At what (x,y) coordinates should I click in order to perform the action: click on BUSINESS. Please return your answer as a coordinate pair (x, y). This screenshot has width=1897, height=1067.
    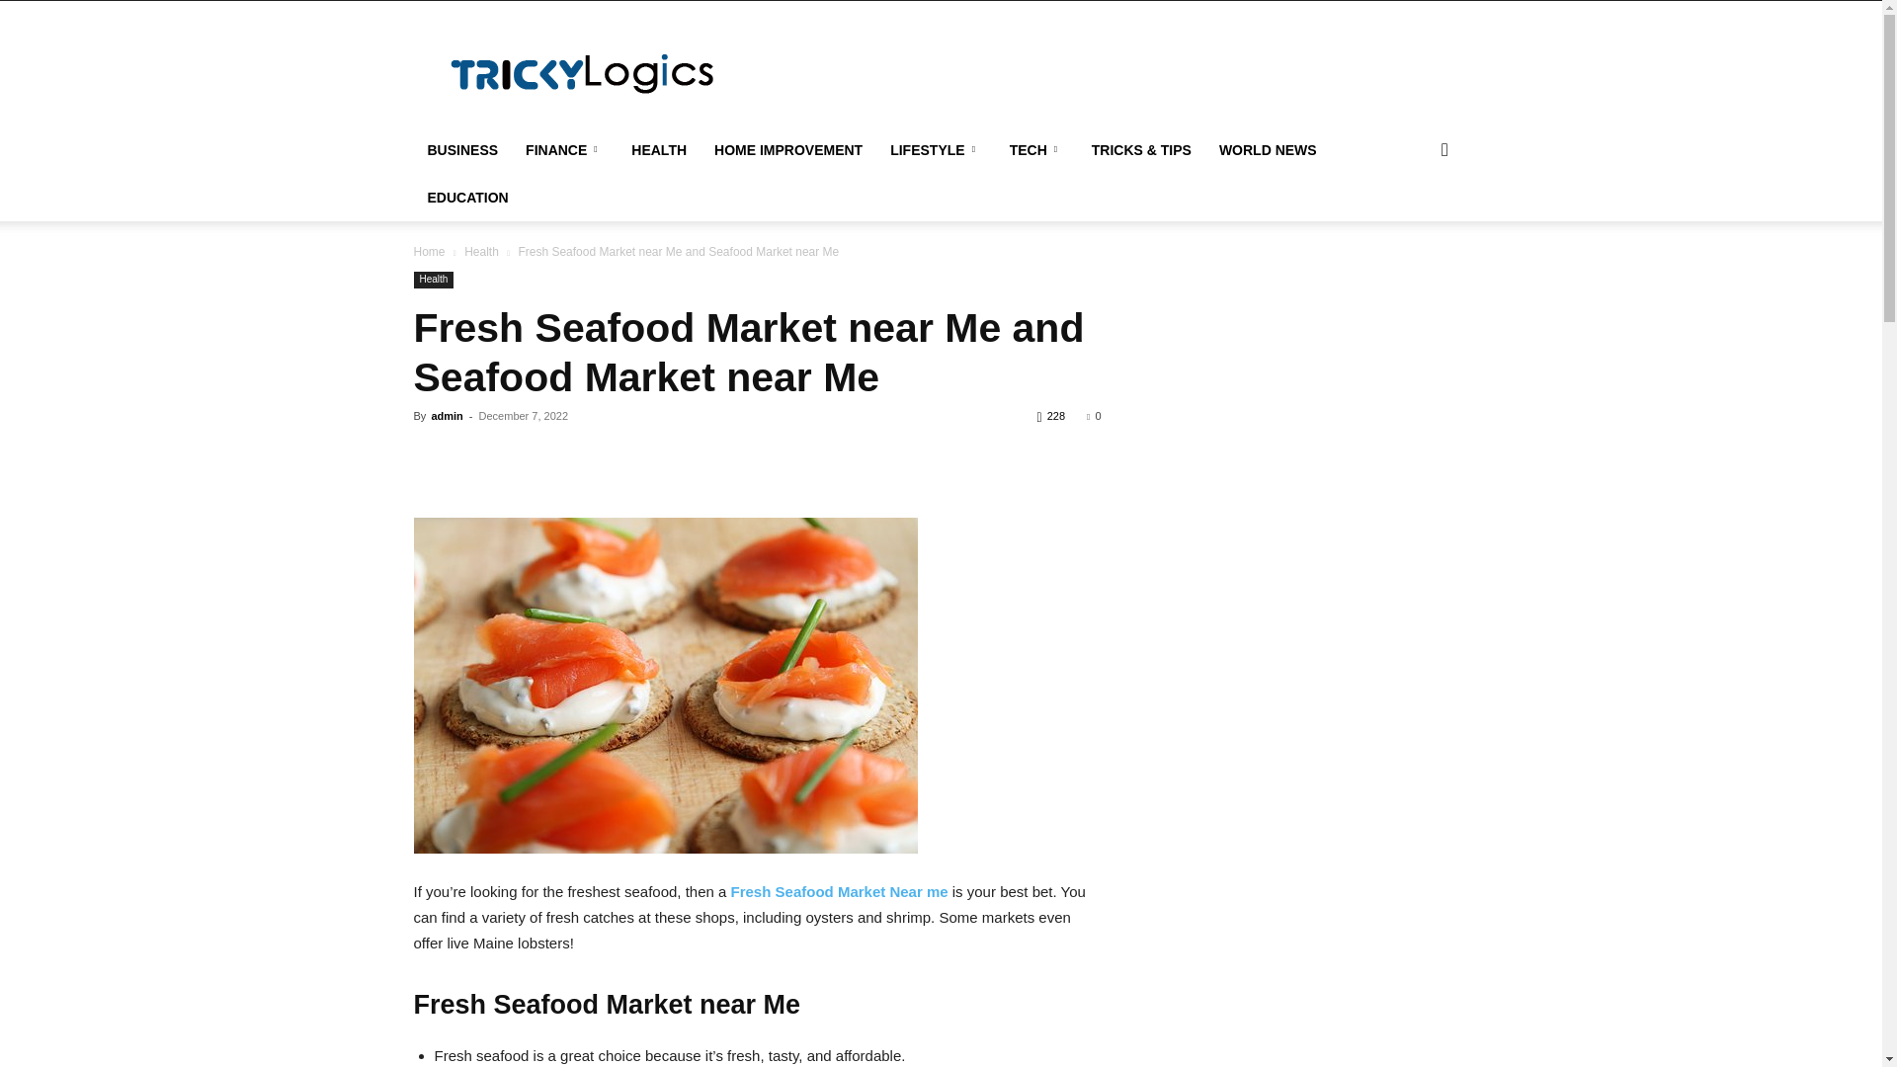
    Looking at the image, I should click on (462, 150).